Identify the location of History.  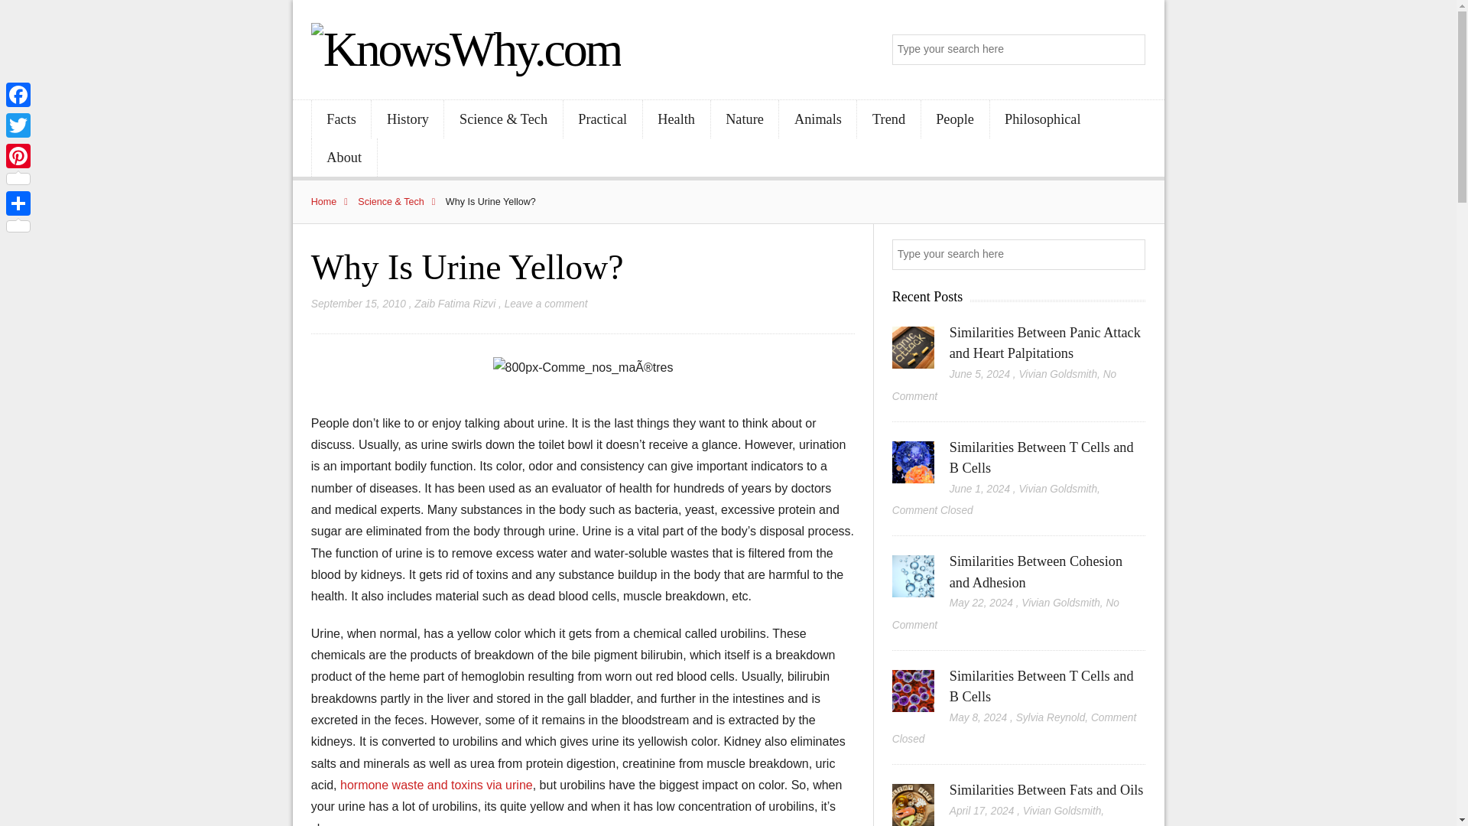
(407, 119).